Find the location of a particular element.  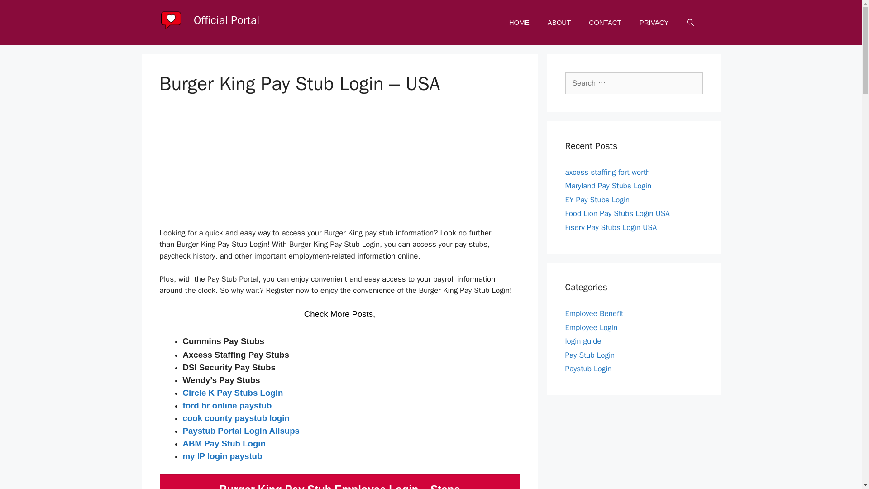

Employee Login is located at coordinates (591, 327).